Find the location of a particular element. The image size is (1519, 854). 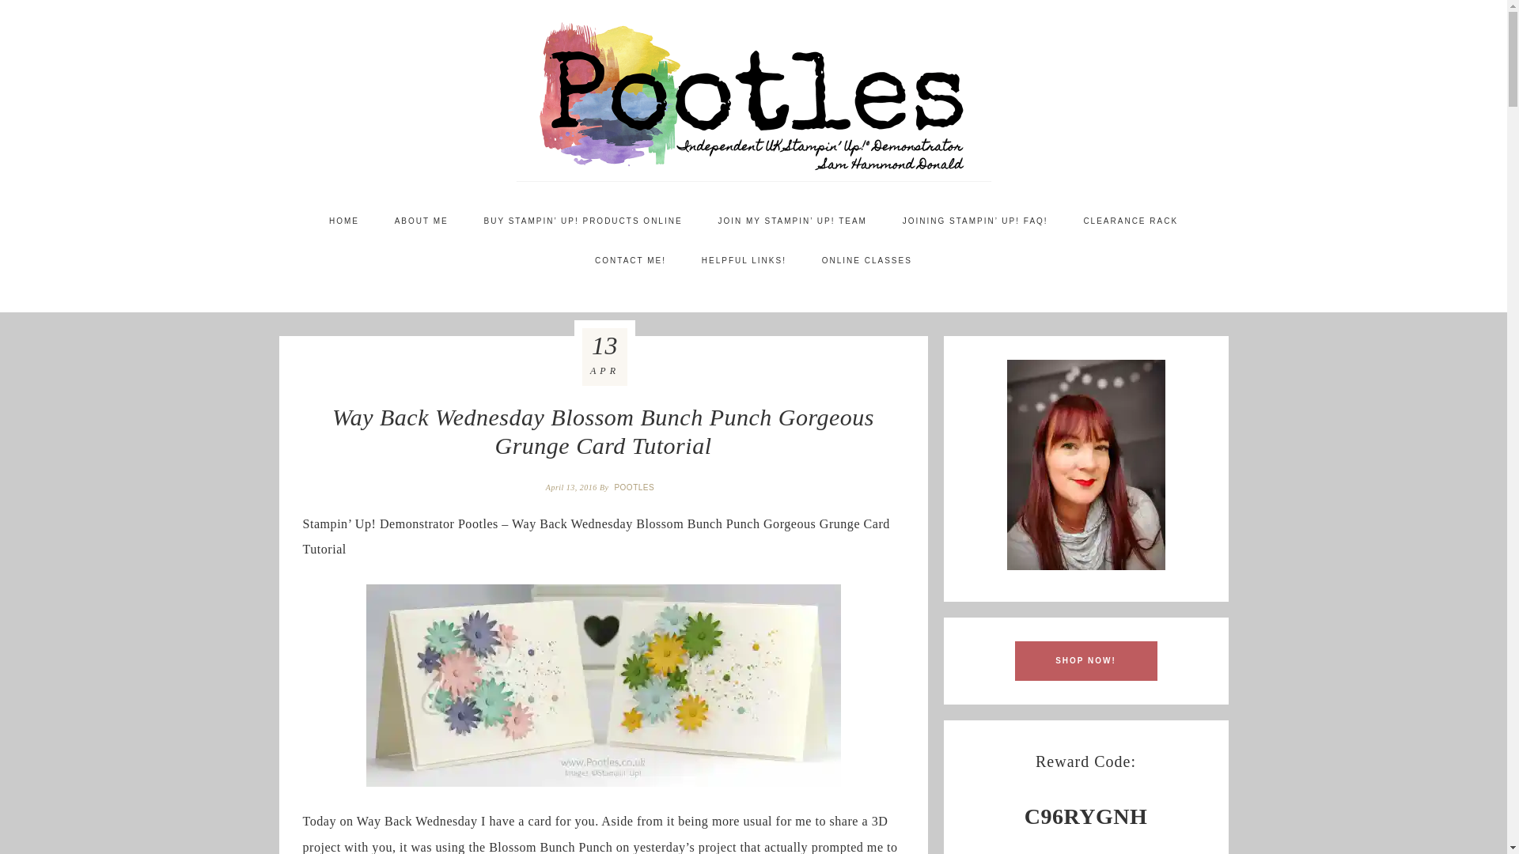

POOTLES is located at coordinates (635, 487).